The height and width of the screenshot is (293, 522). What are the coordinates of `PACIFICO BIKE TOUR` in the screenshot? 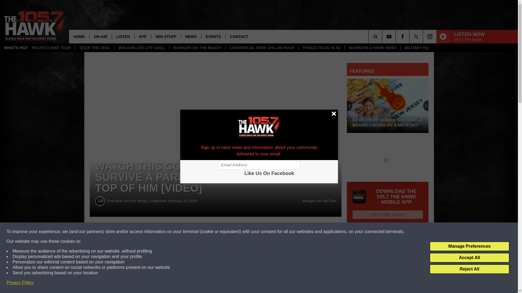 It's located at (51, 48).